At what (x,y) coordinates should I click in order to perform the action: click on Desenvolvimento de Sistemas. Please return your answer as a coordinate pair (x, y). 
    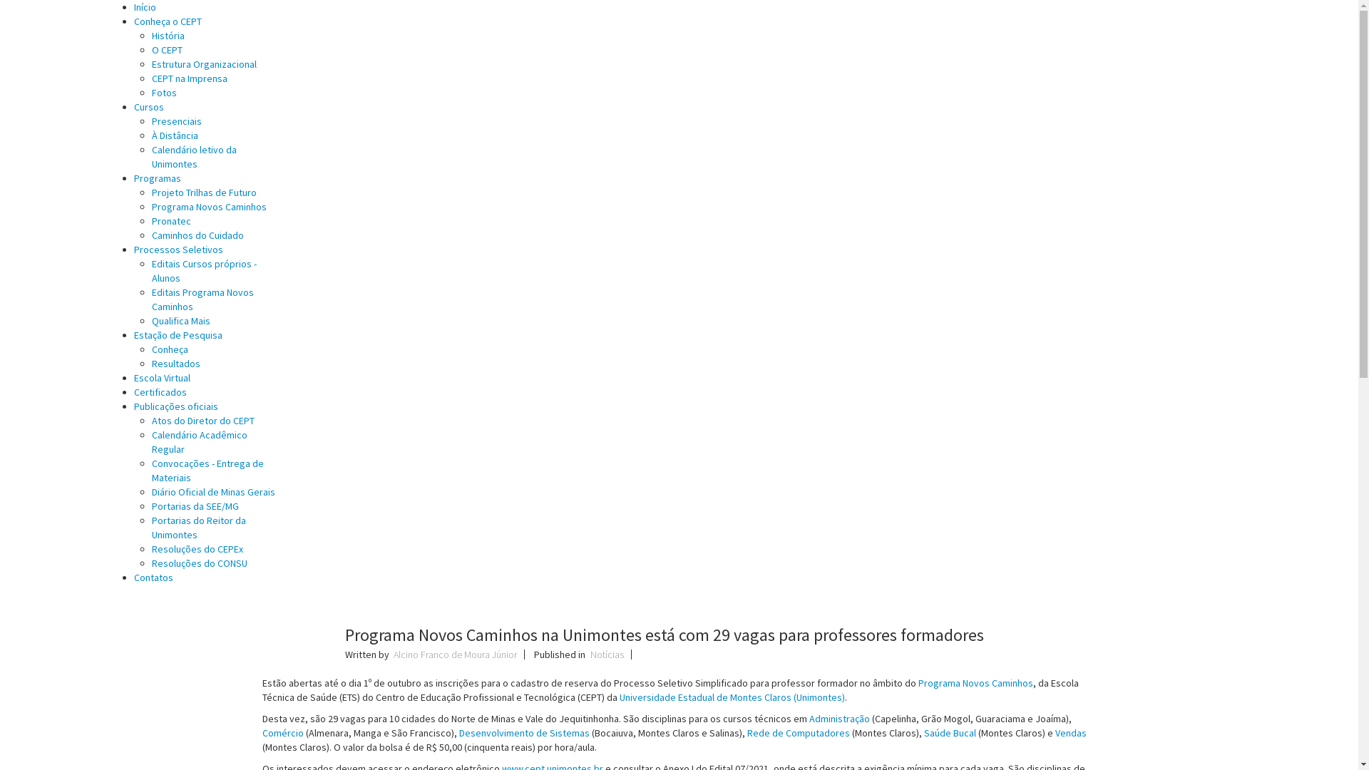
    Looking at the image, I should click on (525, 733).